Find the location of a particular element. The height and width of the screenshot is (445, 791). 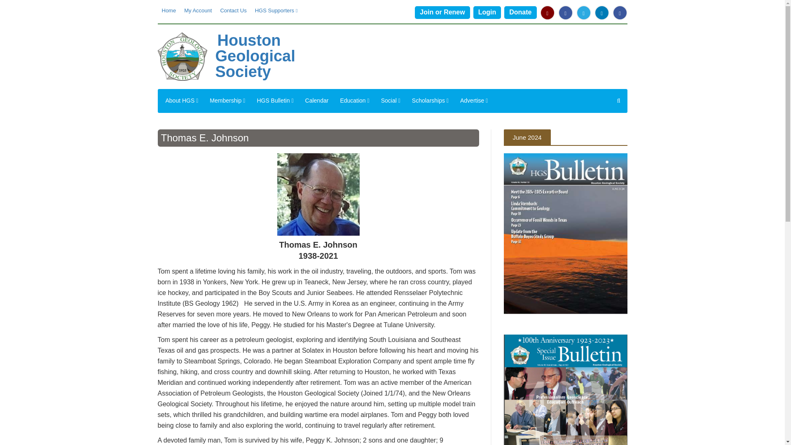

Home is located at coordinates (255, 56).